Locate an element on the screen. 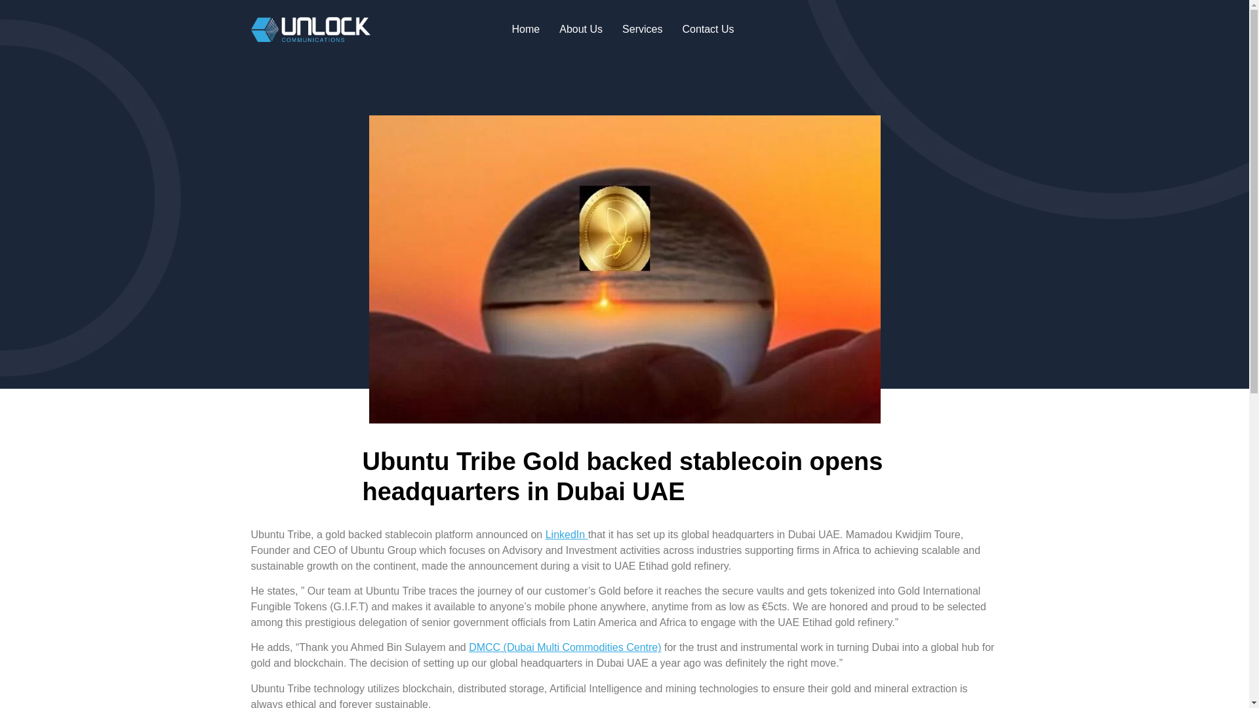  About Us is located at coordinates (580, 29).